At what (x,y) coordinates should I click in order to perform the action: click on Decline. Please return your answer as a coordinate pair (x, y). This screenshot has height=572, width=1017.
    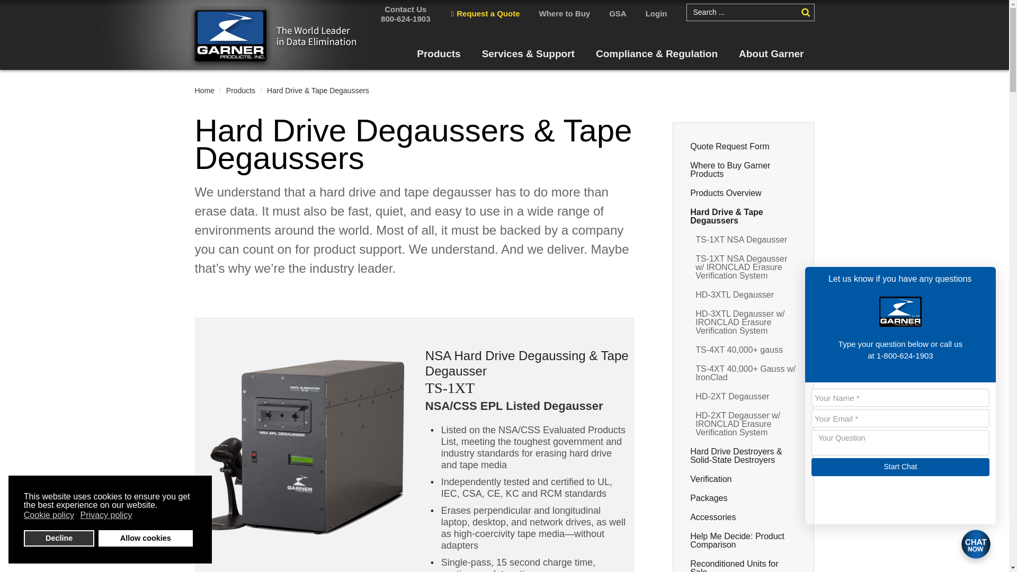
    Looking at the image, I should click on (59, 538).